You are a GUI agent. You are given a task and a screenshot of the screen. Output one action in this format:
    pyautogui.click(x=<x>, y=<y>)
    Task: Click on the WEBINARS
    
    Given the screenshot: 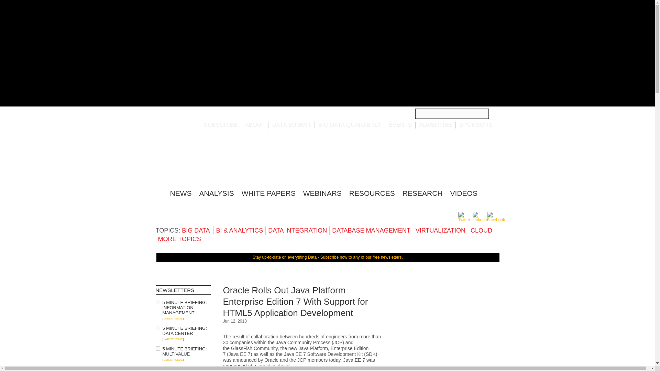 What is the action you would take?
    pyautogui.click(x=322, y=193)
    